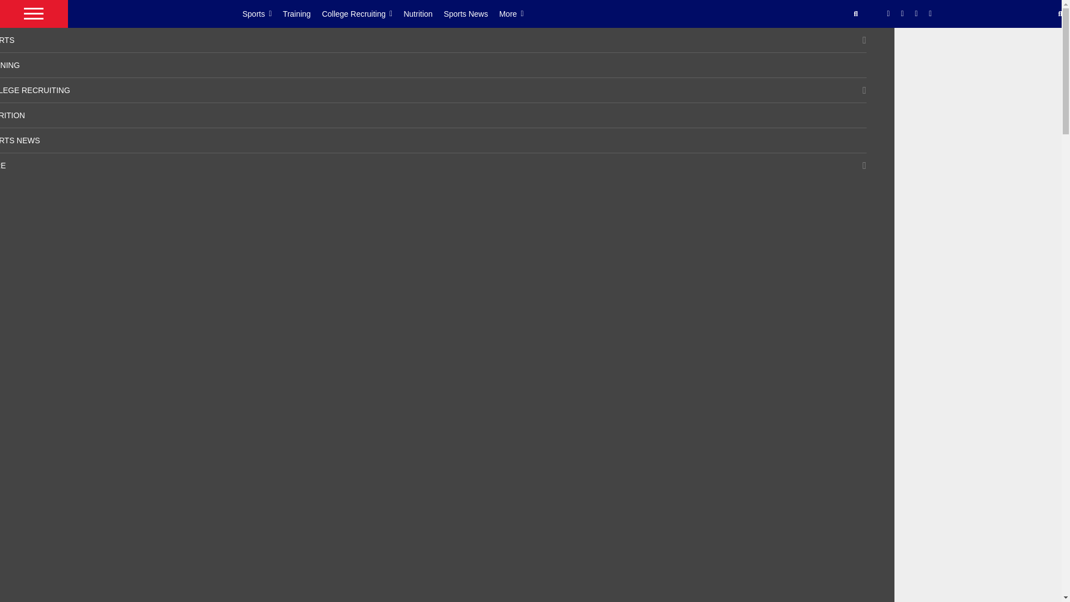  I want to click on Sports, so click(263, 13).